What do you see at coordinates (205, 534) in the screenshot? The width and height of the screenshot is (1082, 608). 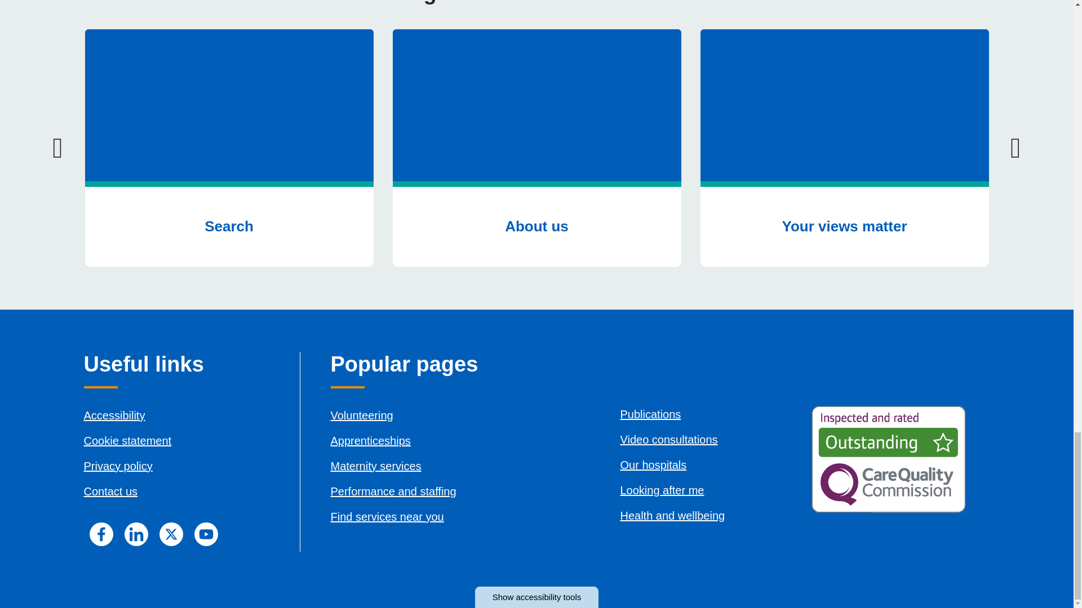 I see `Youtube` at bounding box center [205, 534].